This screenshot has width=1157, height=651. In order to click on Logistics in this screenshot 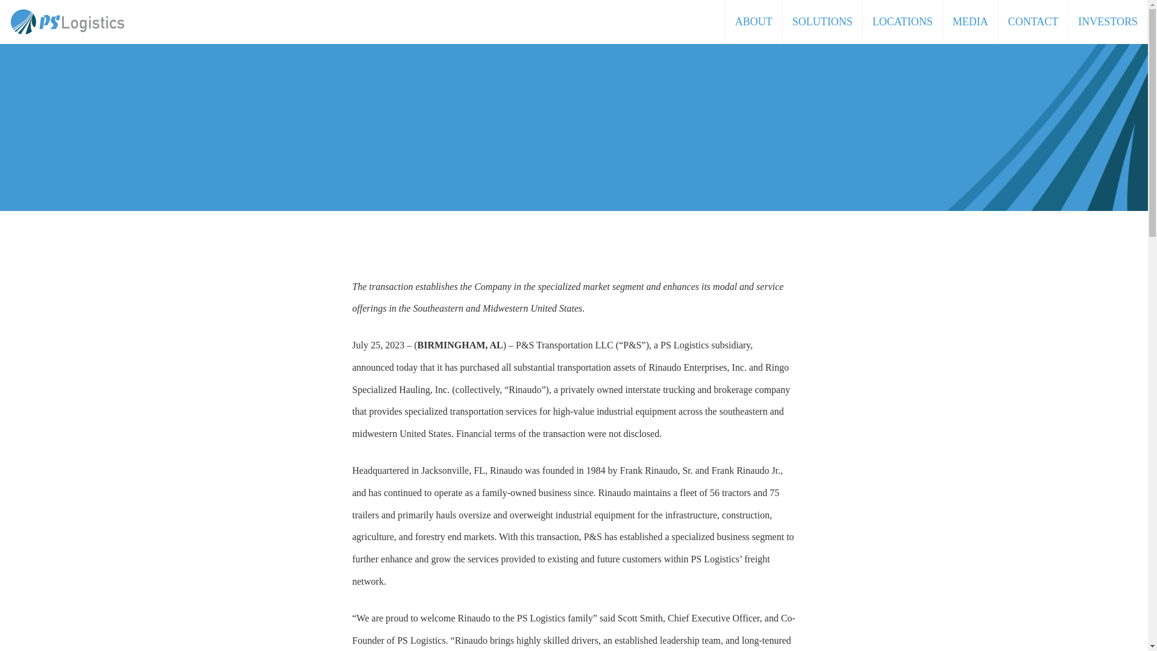, I will do `click(67, 22)`.